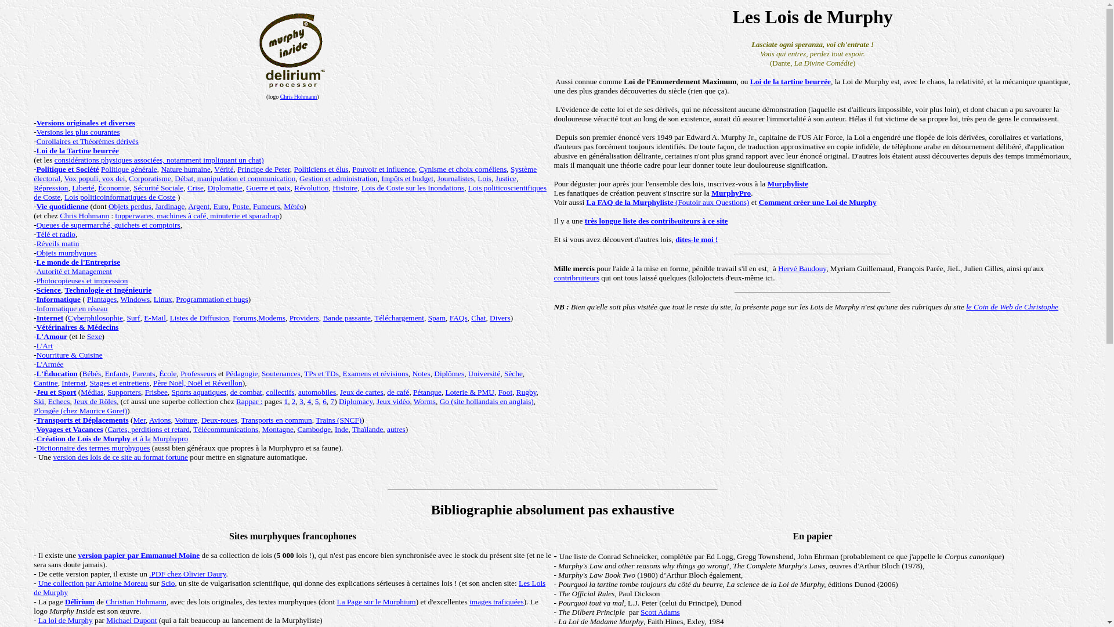 This screenshot has height=627, width=1114. What do you see at coordinates (377, 601) in the screenshot?
I see `La Page sur le Murphium` at bounding box center [377, 601].